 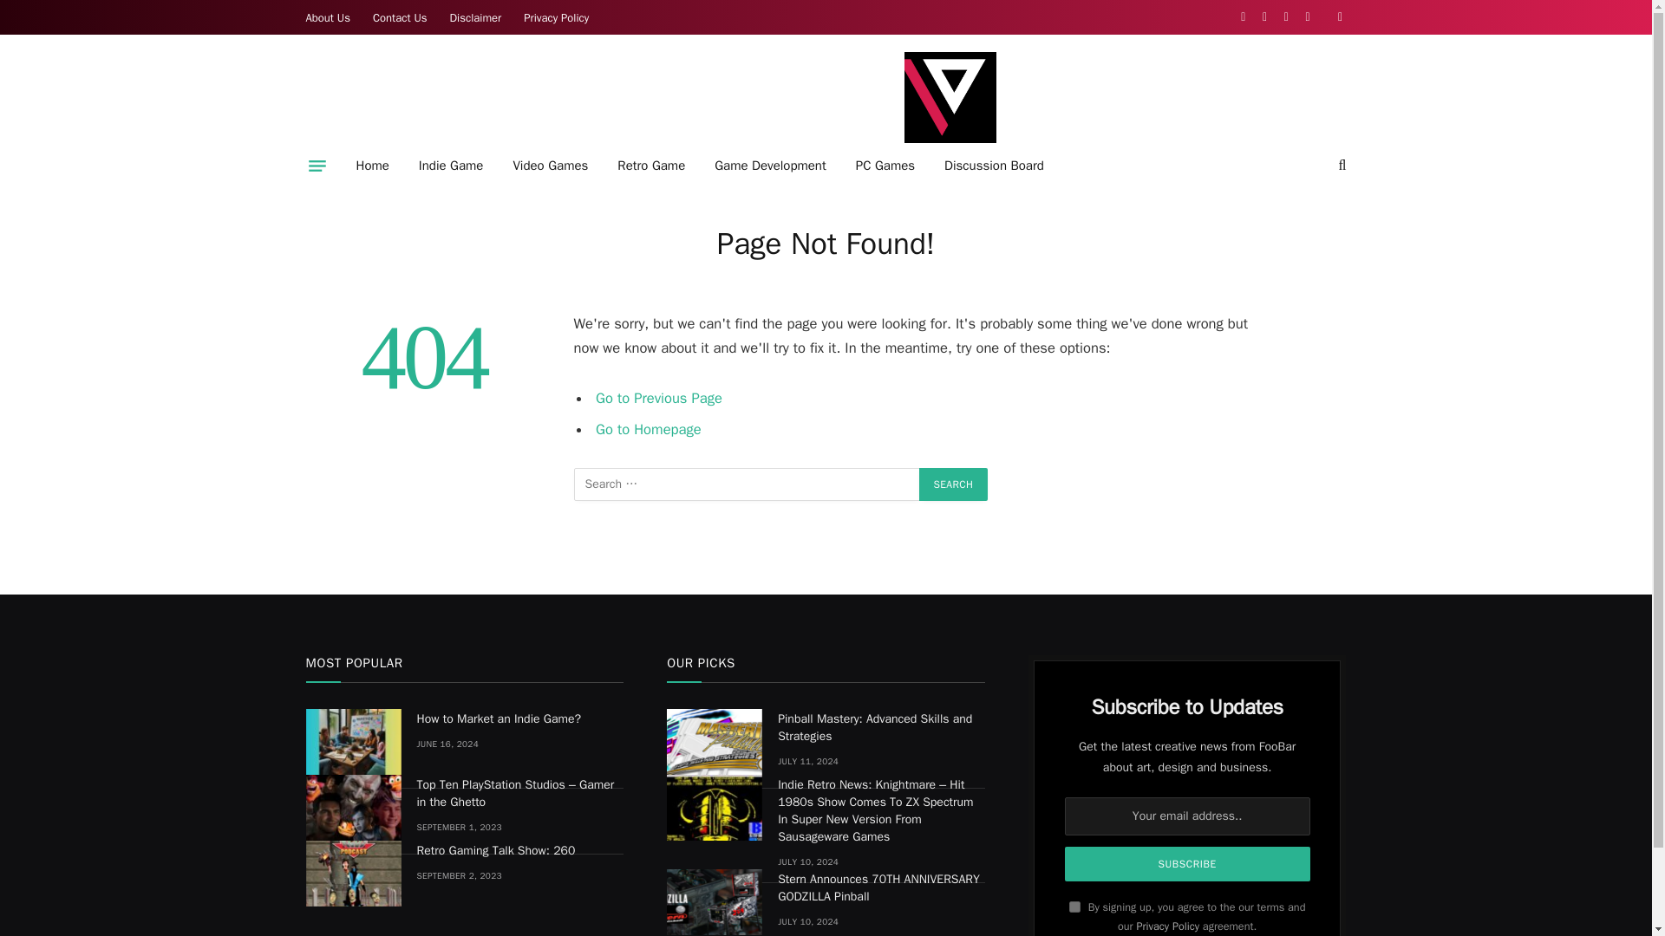 I want to click on PC Games, so click(x=885, y=166).